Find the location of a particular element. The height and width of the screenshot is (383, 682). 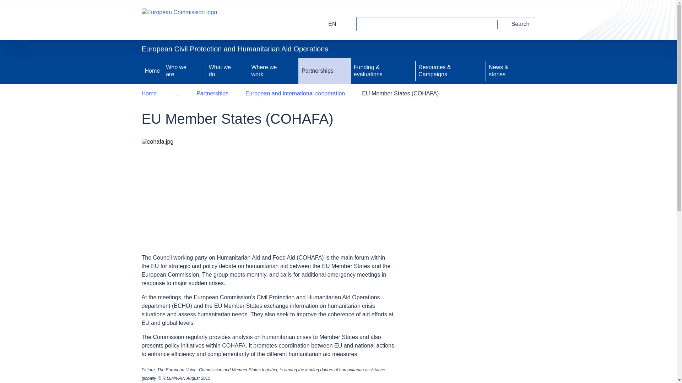

Partnerships is located at coordinates (316, 71).